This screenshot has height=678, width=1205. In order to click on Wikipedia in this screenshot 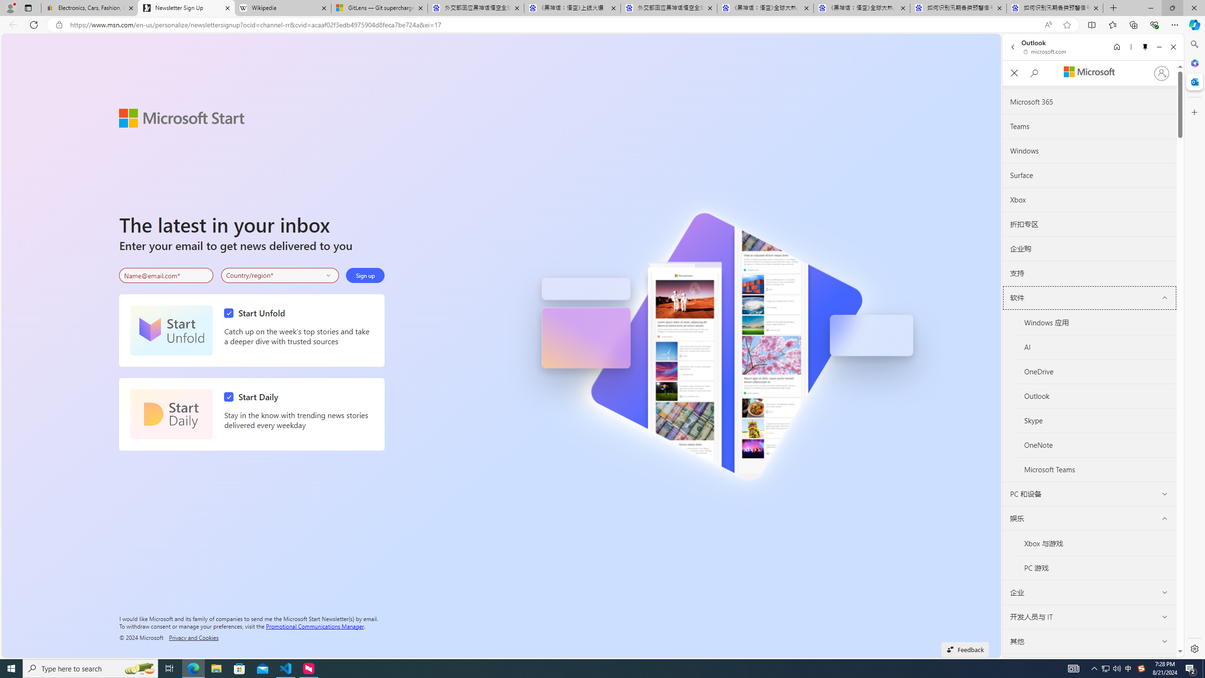, I will do `click(282, 8)`.